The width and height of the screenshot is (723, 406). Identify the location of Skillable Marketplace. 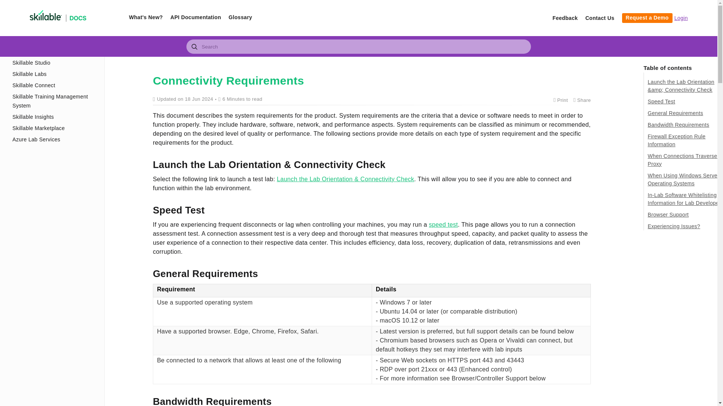
(53, 128).